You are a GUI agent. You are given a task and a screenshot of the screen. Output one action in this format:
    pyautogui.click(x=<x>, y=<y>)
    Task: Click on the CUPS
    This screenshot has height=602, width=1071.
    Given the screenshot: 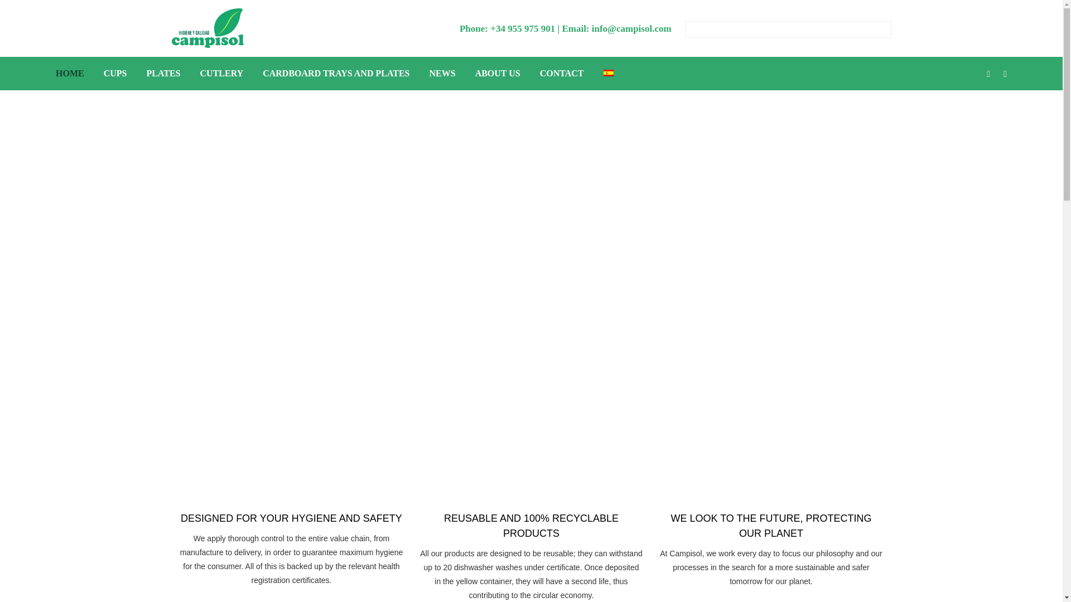 What is the action you would take?
    pyautogui.click(x=114, y=74)
    